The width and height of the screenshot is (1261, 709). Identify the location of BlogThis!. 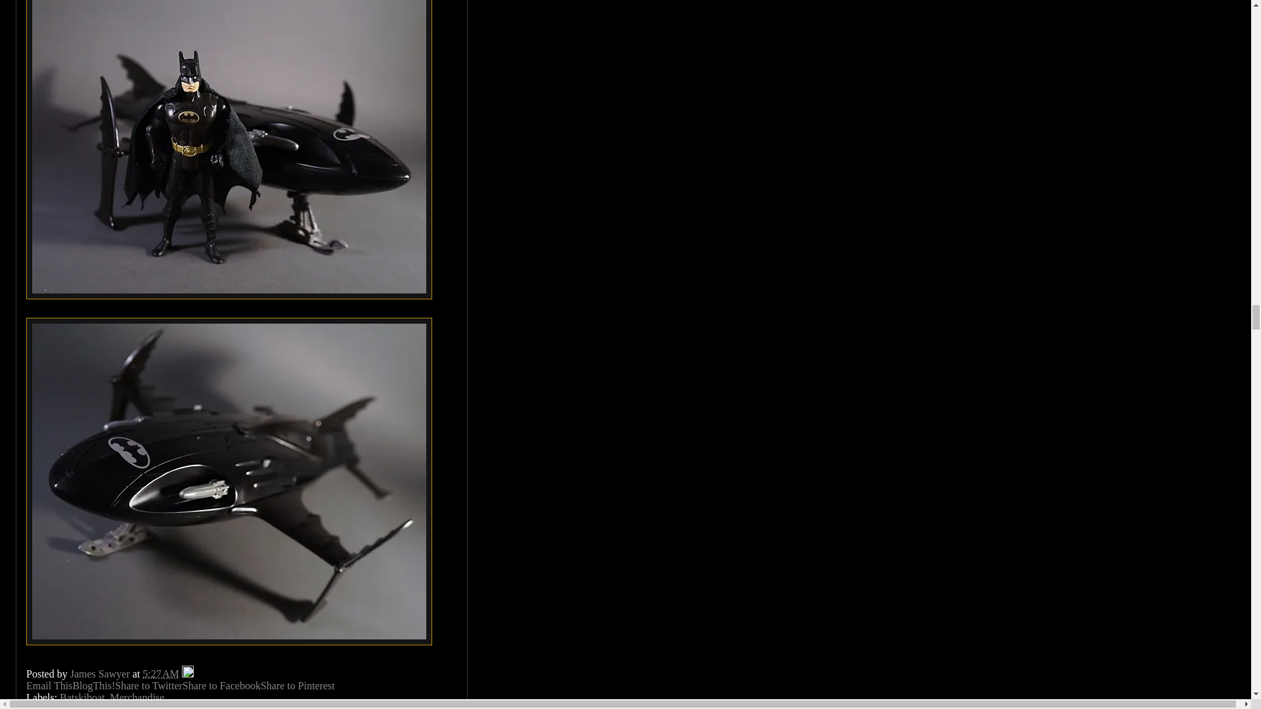
(93, 685).